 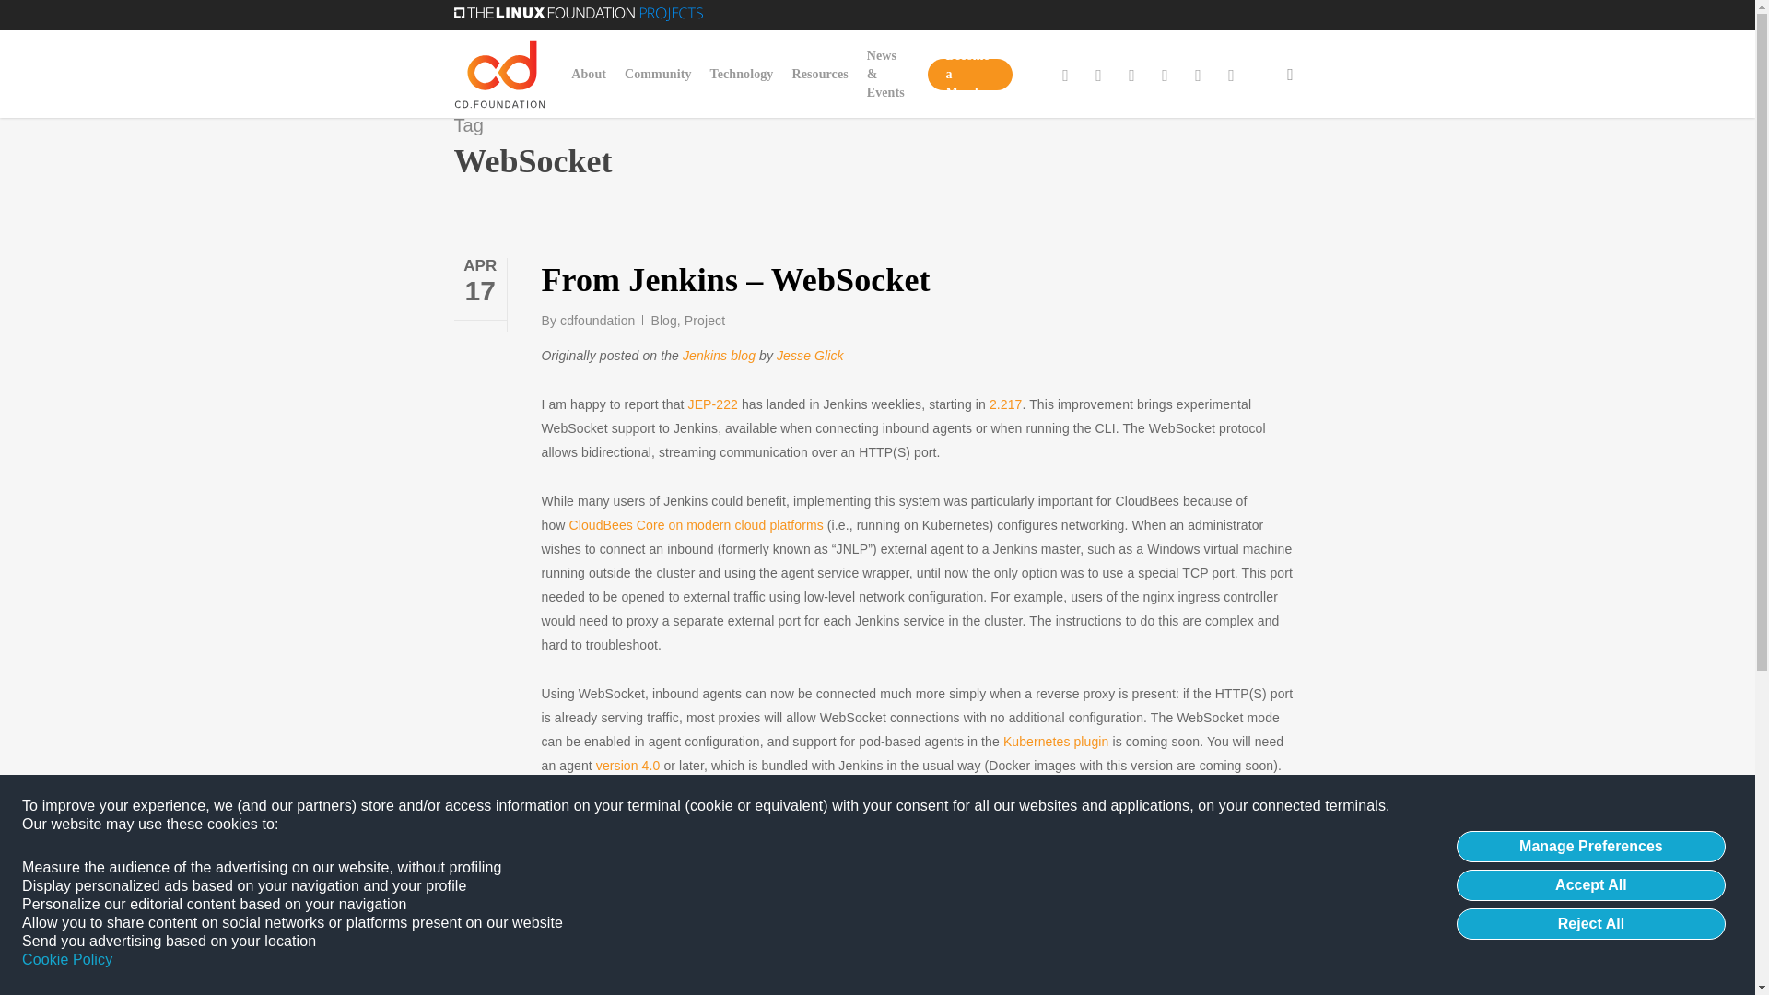 What do you see at coordinates (658, 74) in the screenshot?
I see `Community` at bounding box center [658, 74].